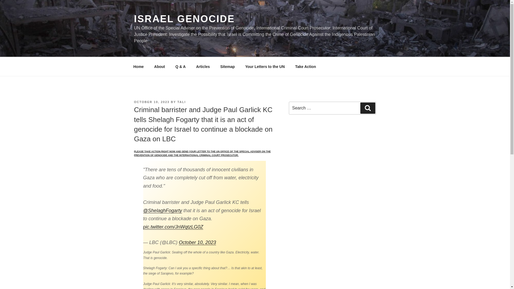 The image size is (514, 289). What do you see at coordinates (138, 66) in the screenshot?
I see `Home` at bounding box center [138, 66].